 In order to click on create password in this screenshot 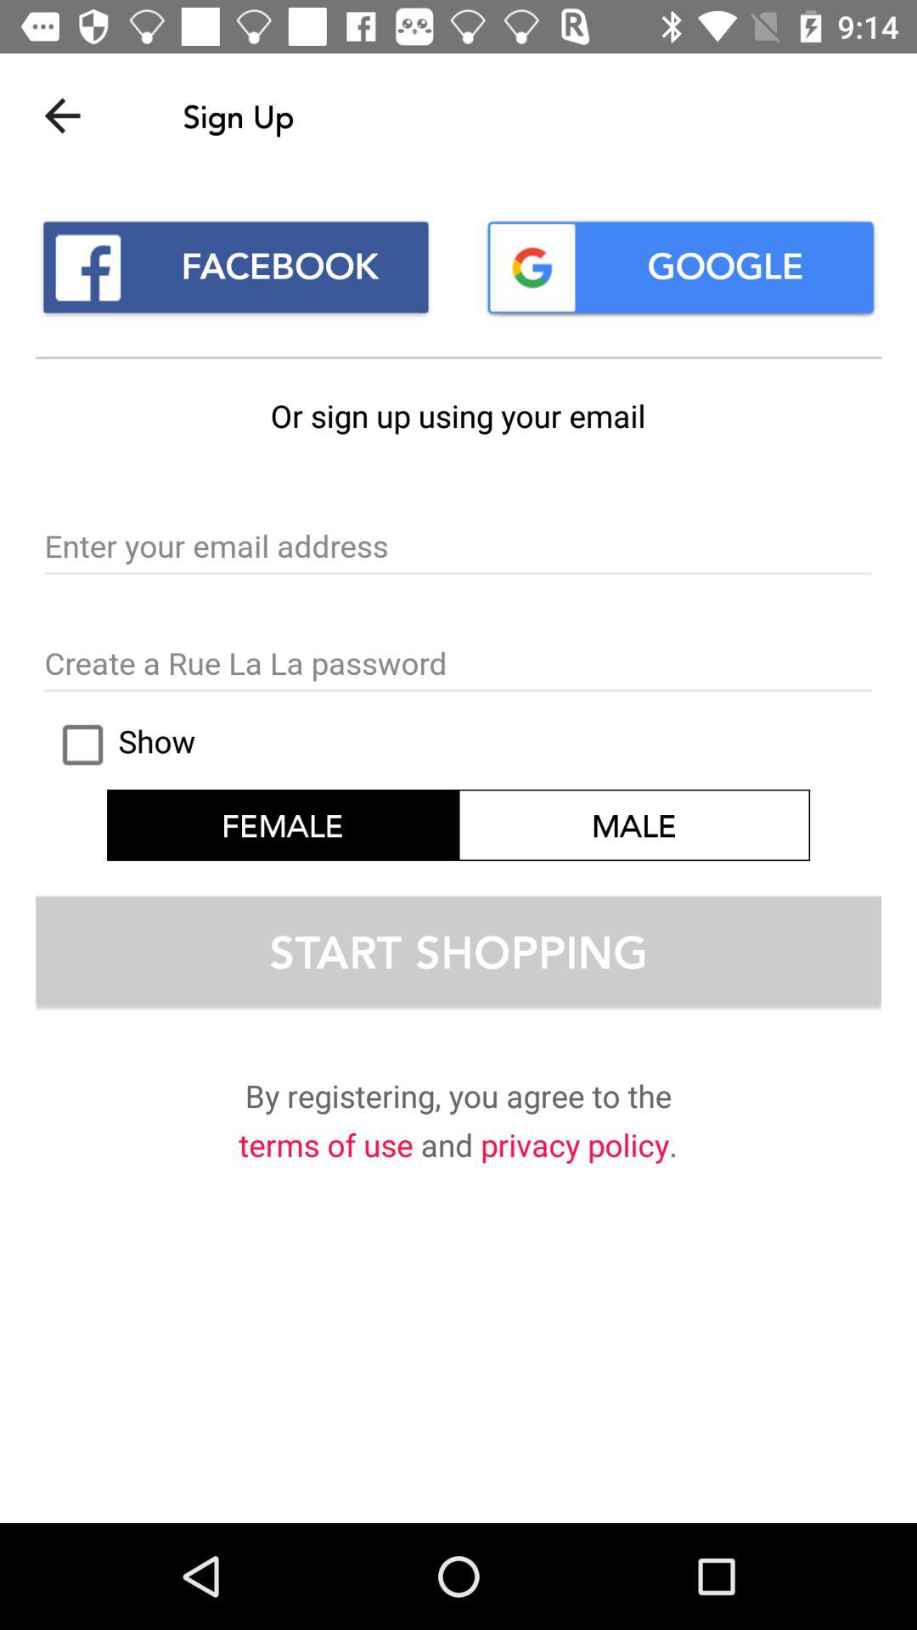, I will do `click(458, 665)`.